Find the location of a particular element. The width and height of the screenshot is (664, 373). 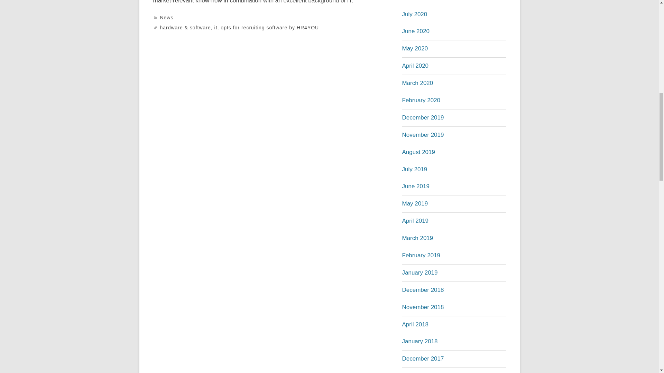

March 2020 is located at coordinates (417, 83).